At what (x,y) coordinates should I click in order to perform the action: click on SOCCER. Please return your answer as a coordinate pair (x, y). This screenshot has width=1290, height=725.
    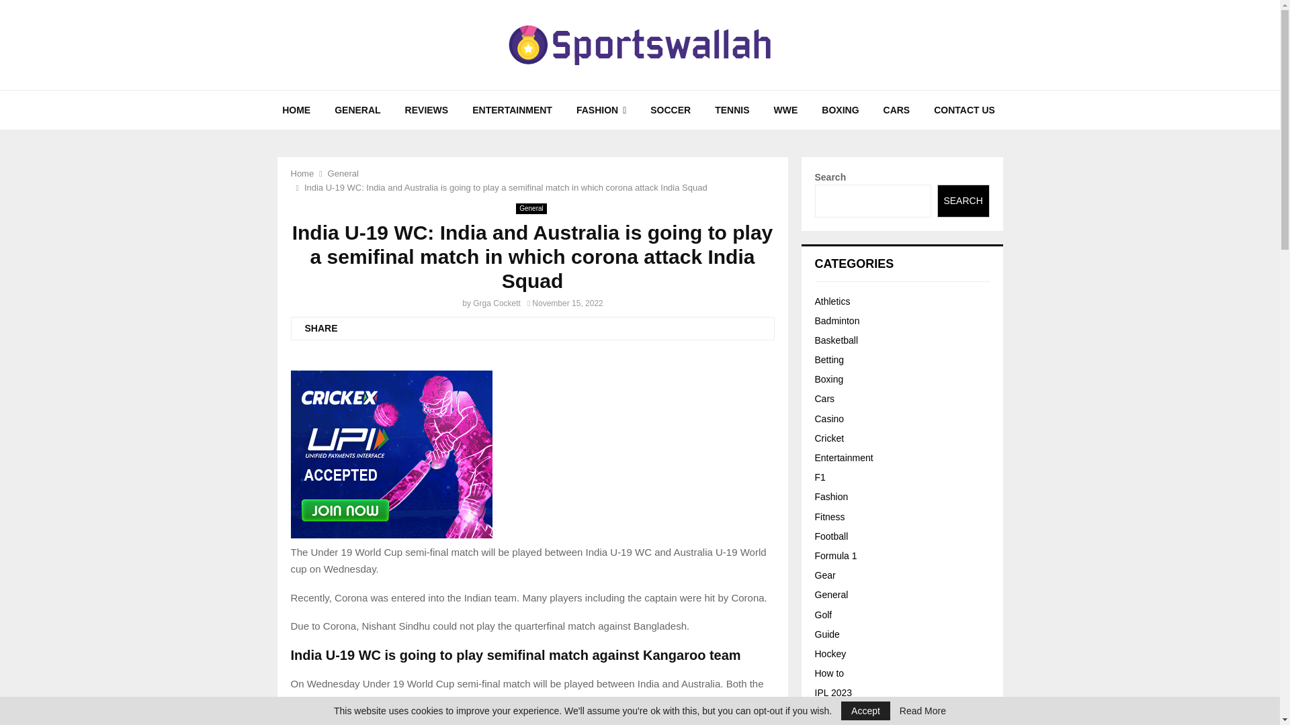
    Looking at the image, I should click on (671, 110).